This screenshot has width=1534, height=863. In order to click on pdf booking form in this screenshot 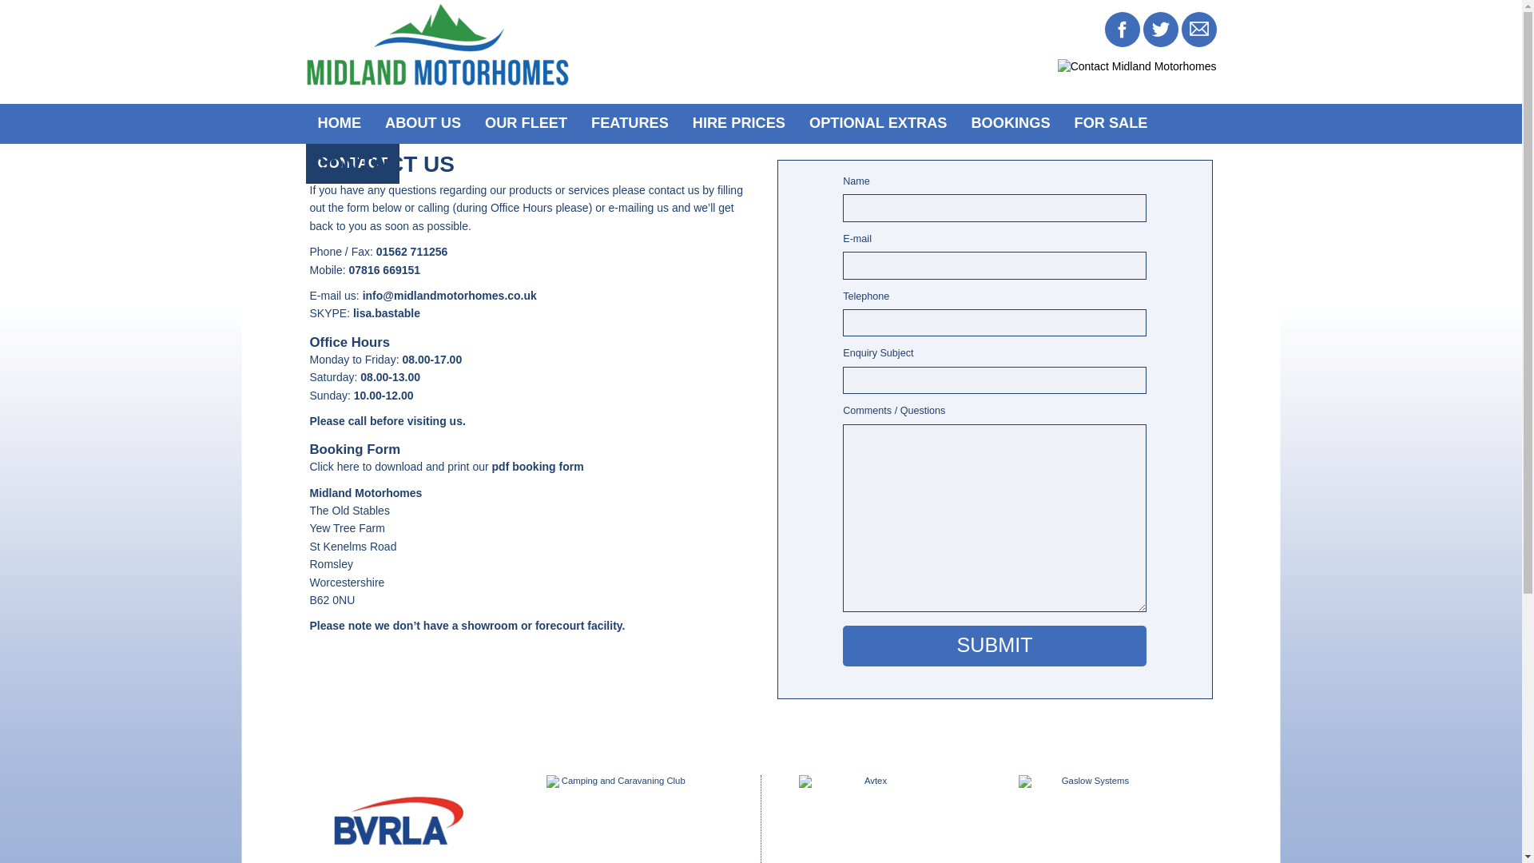, I will do `click(538, 466)`.